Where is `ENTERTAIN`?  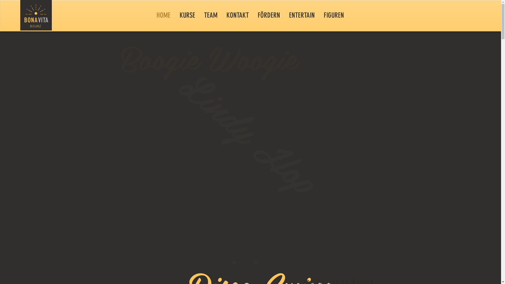 ENTERTAIN is located at coordinates (302, 15).